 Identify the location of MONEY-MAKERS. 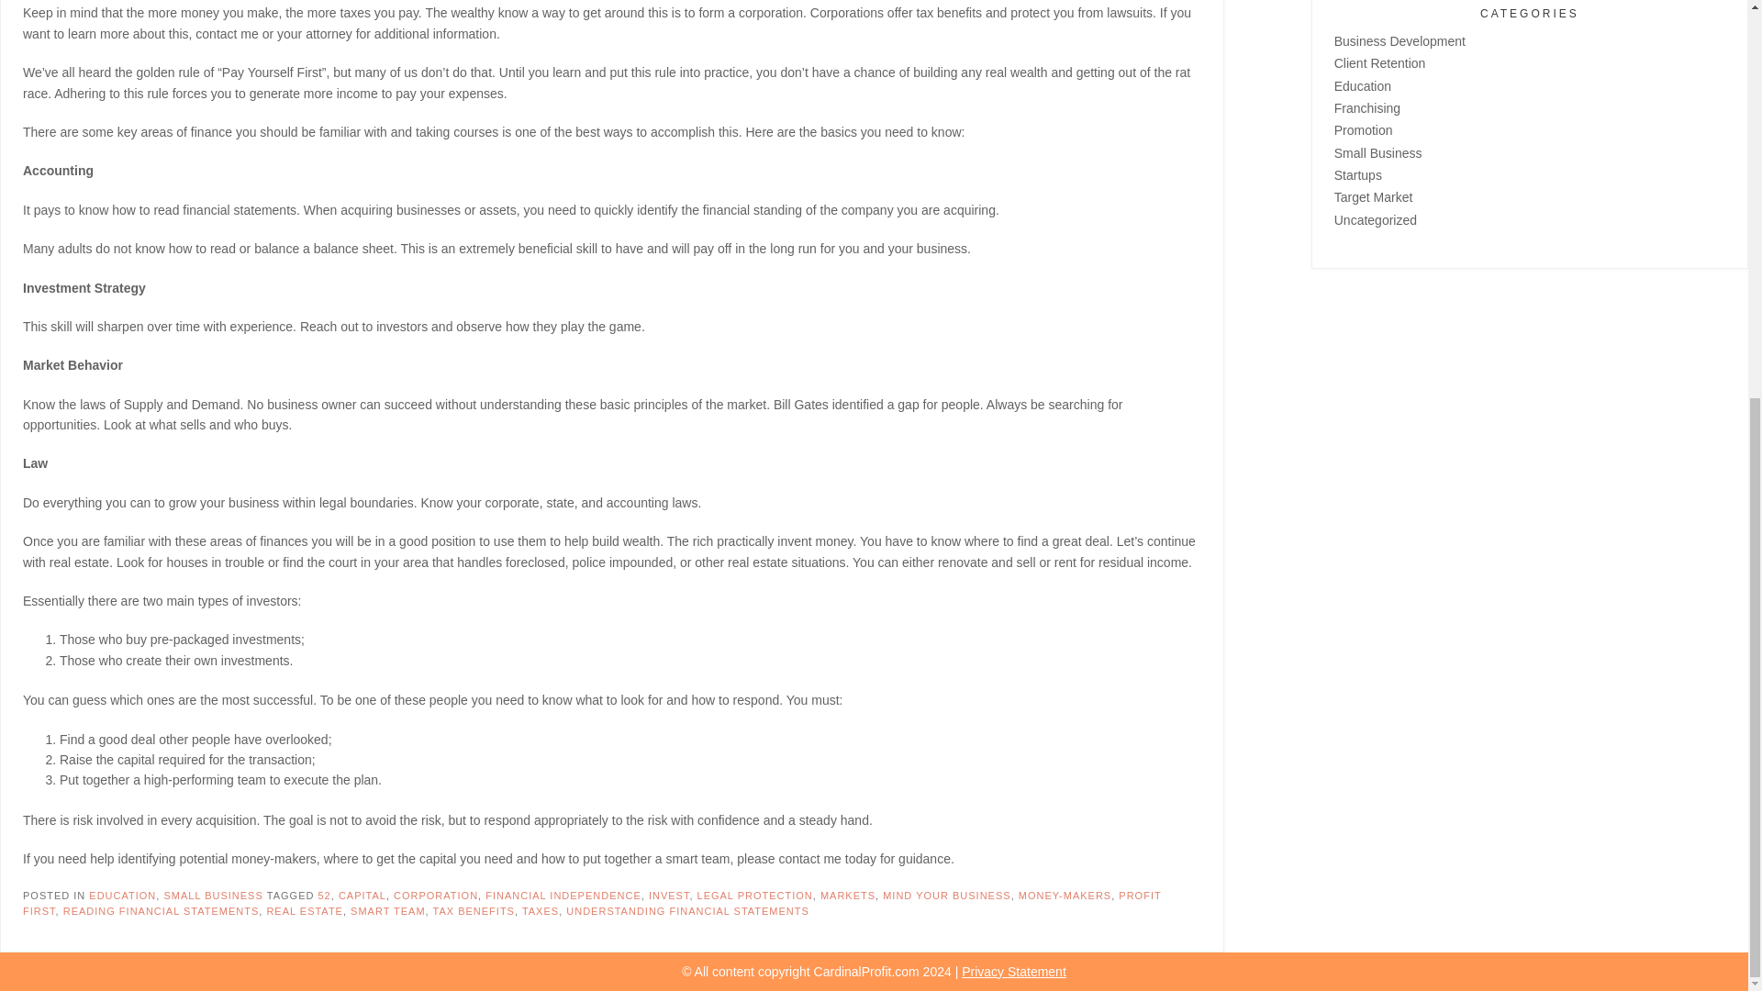
(1065, 895).